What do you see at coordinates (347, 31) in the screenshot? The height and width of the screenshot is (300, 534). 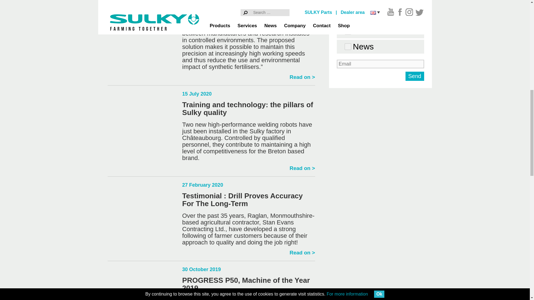 I see `2` at bounding box center [347, 31].